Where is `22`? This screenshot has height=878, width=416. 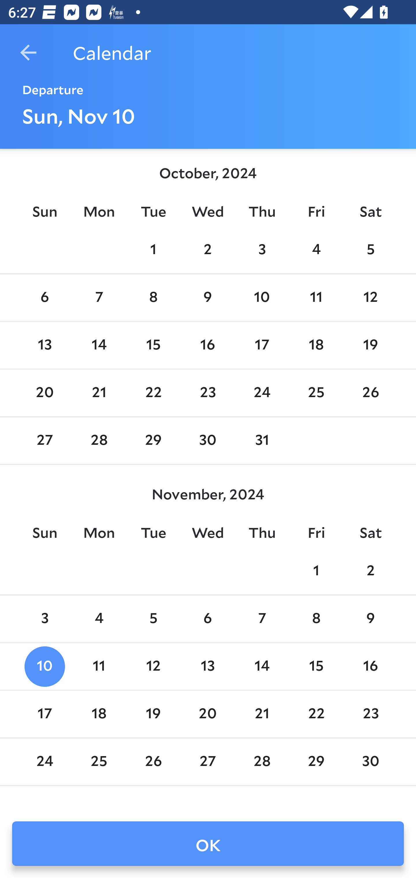 22 is located at coordinates (153, 393).